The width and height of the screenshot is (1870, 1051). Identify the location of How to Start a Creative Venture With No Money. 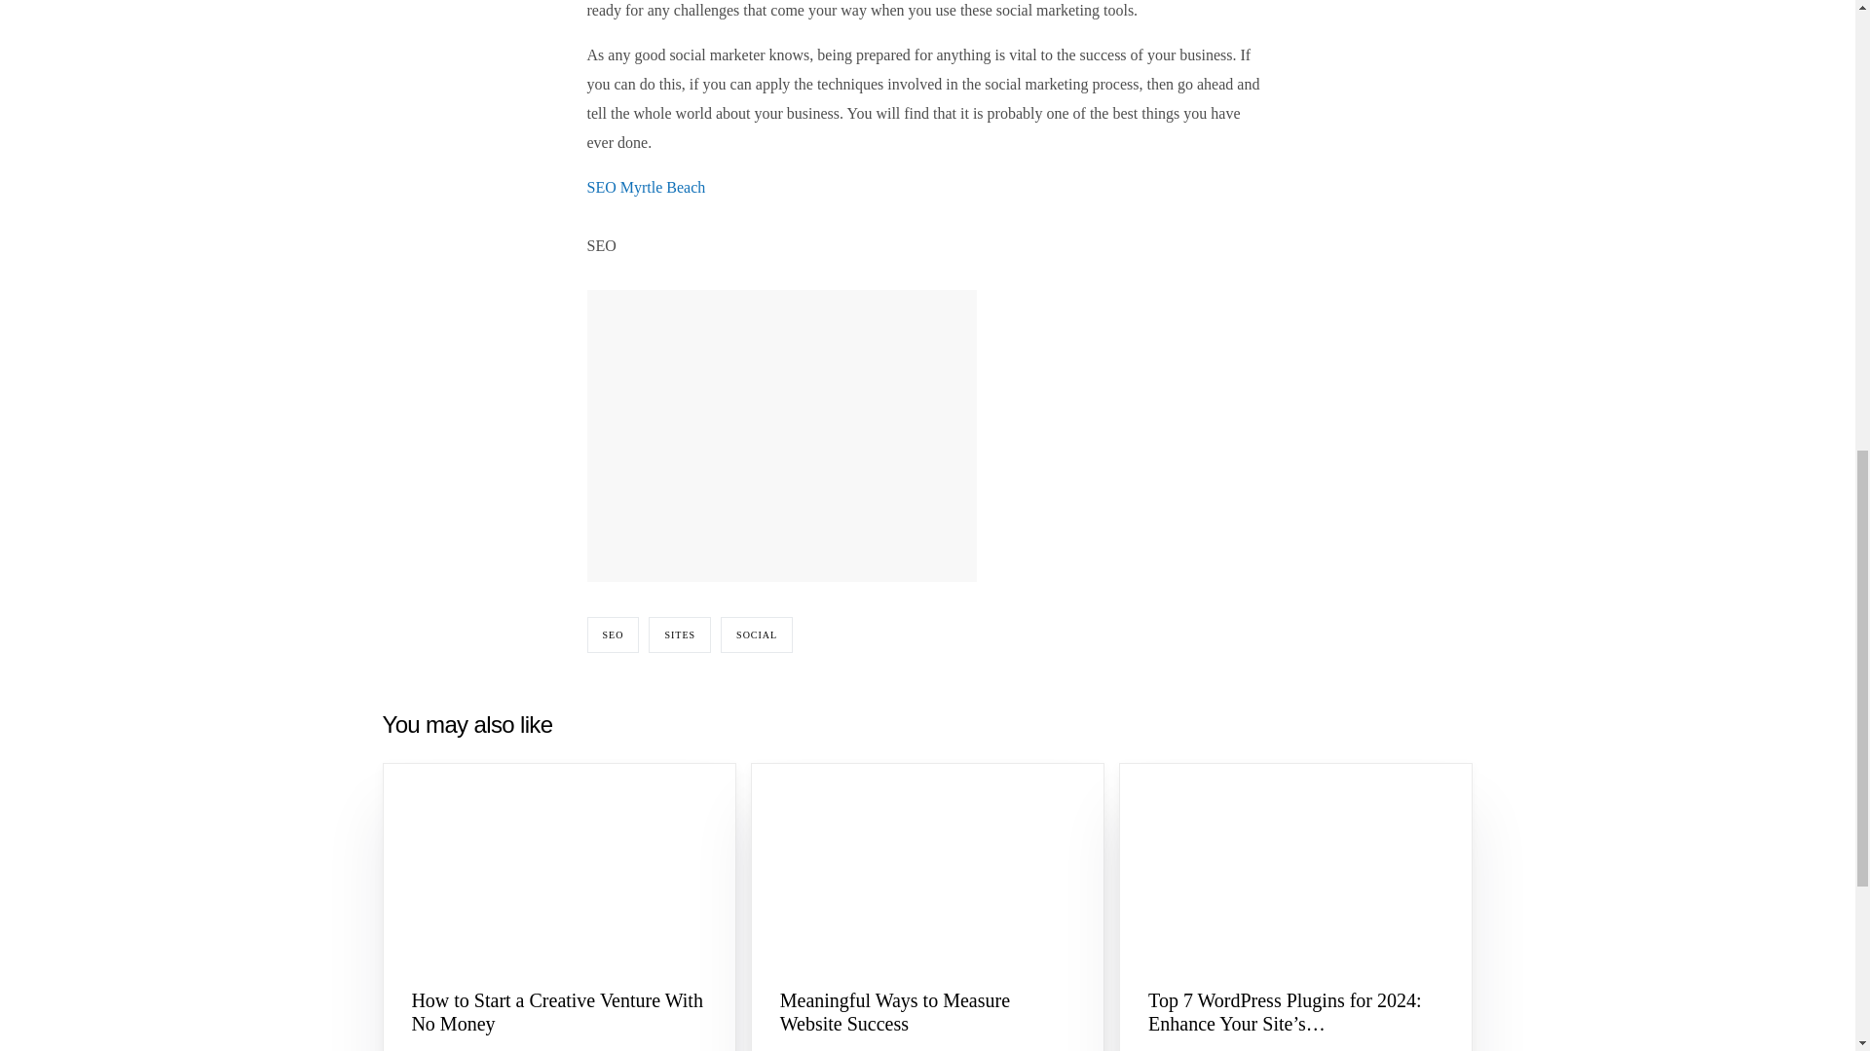
(559, 1012).